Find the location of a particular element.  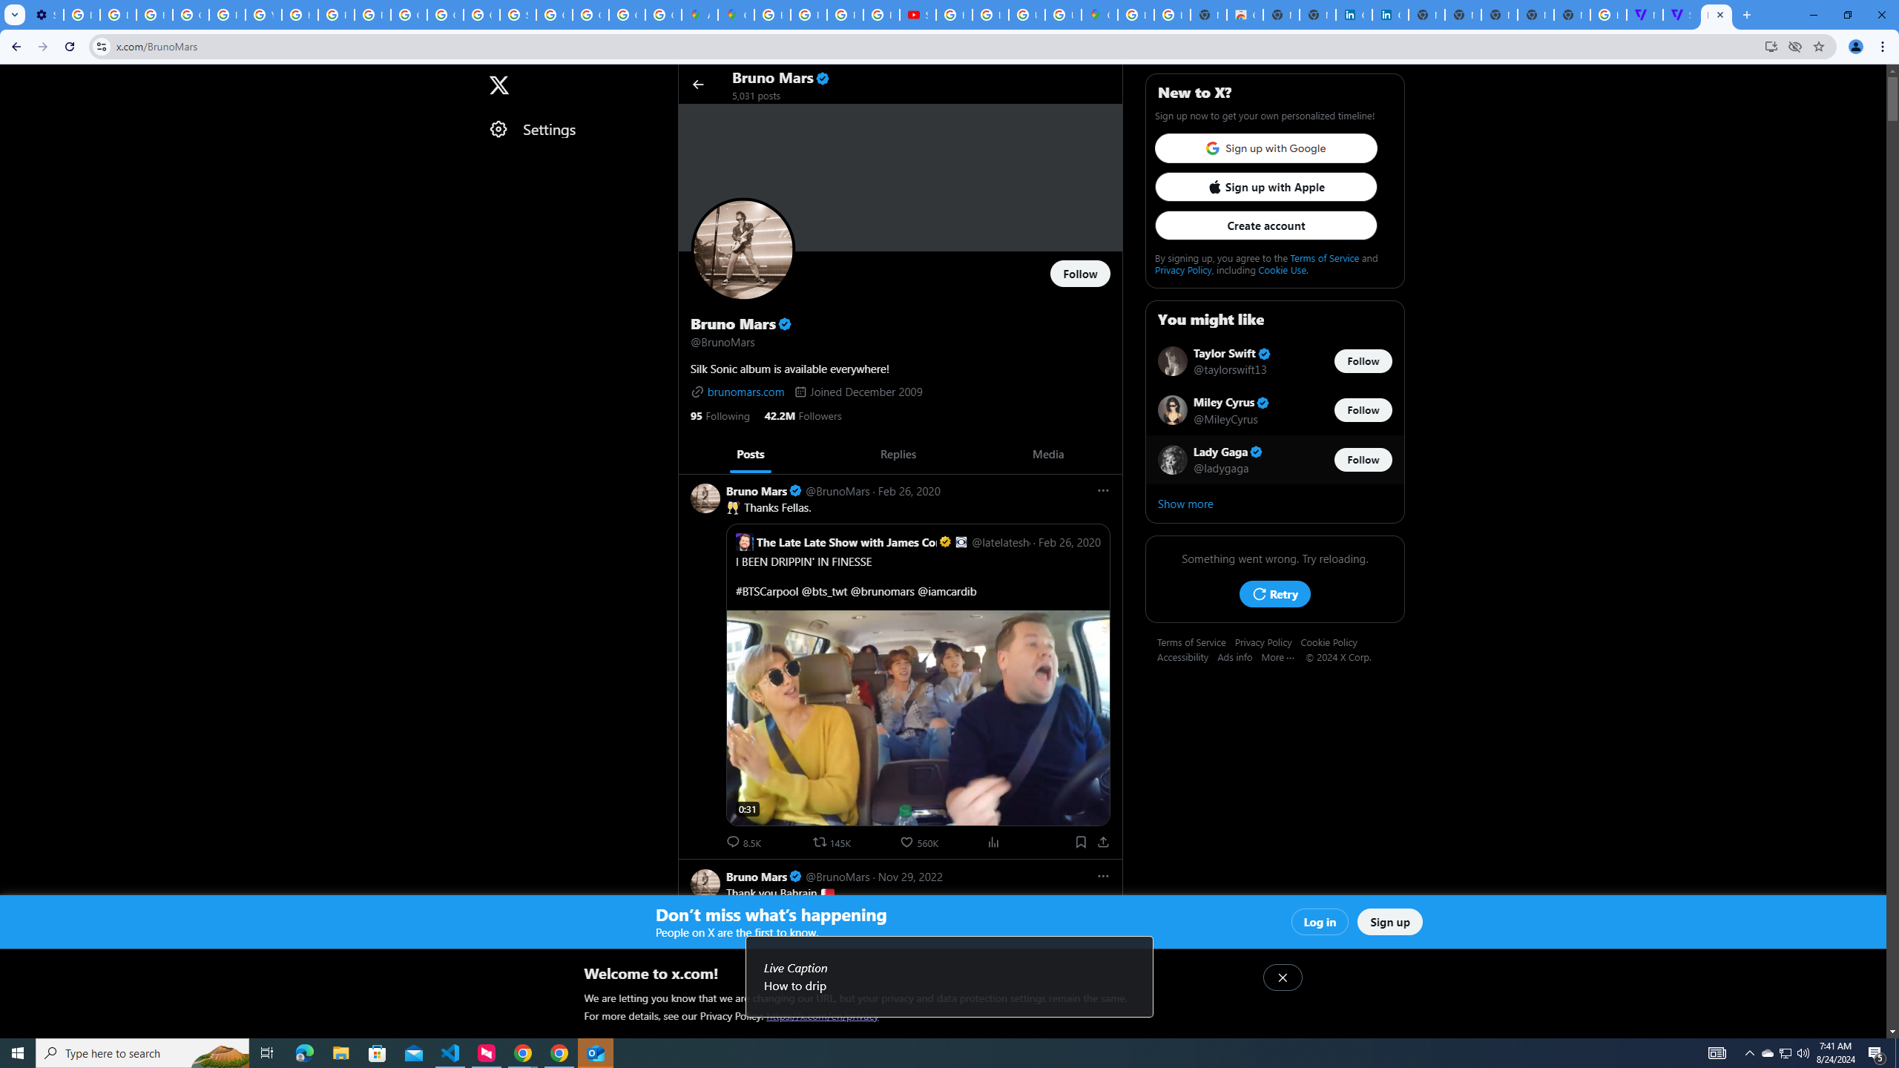

Lady Gaga Verified account is located at coordinates (1229, 451).